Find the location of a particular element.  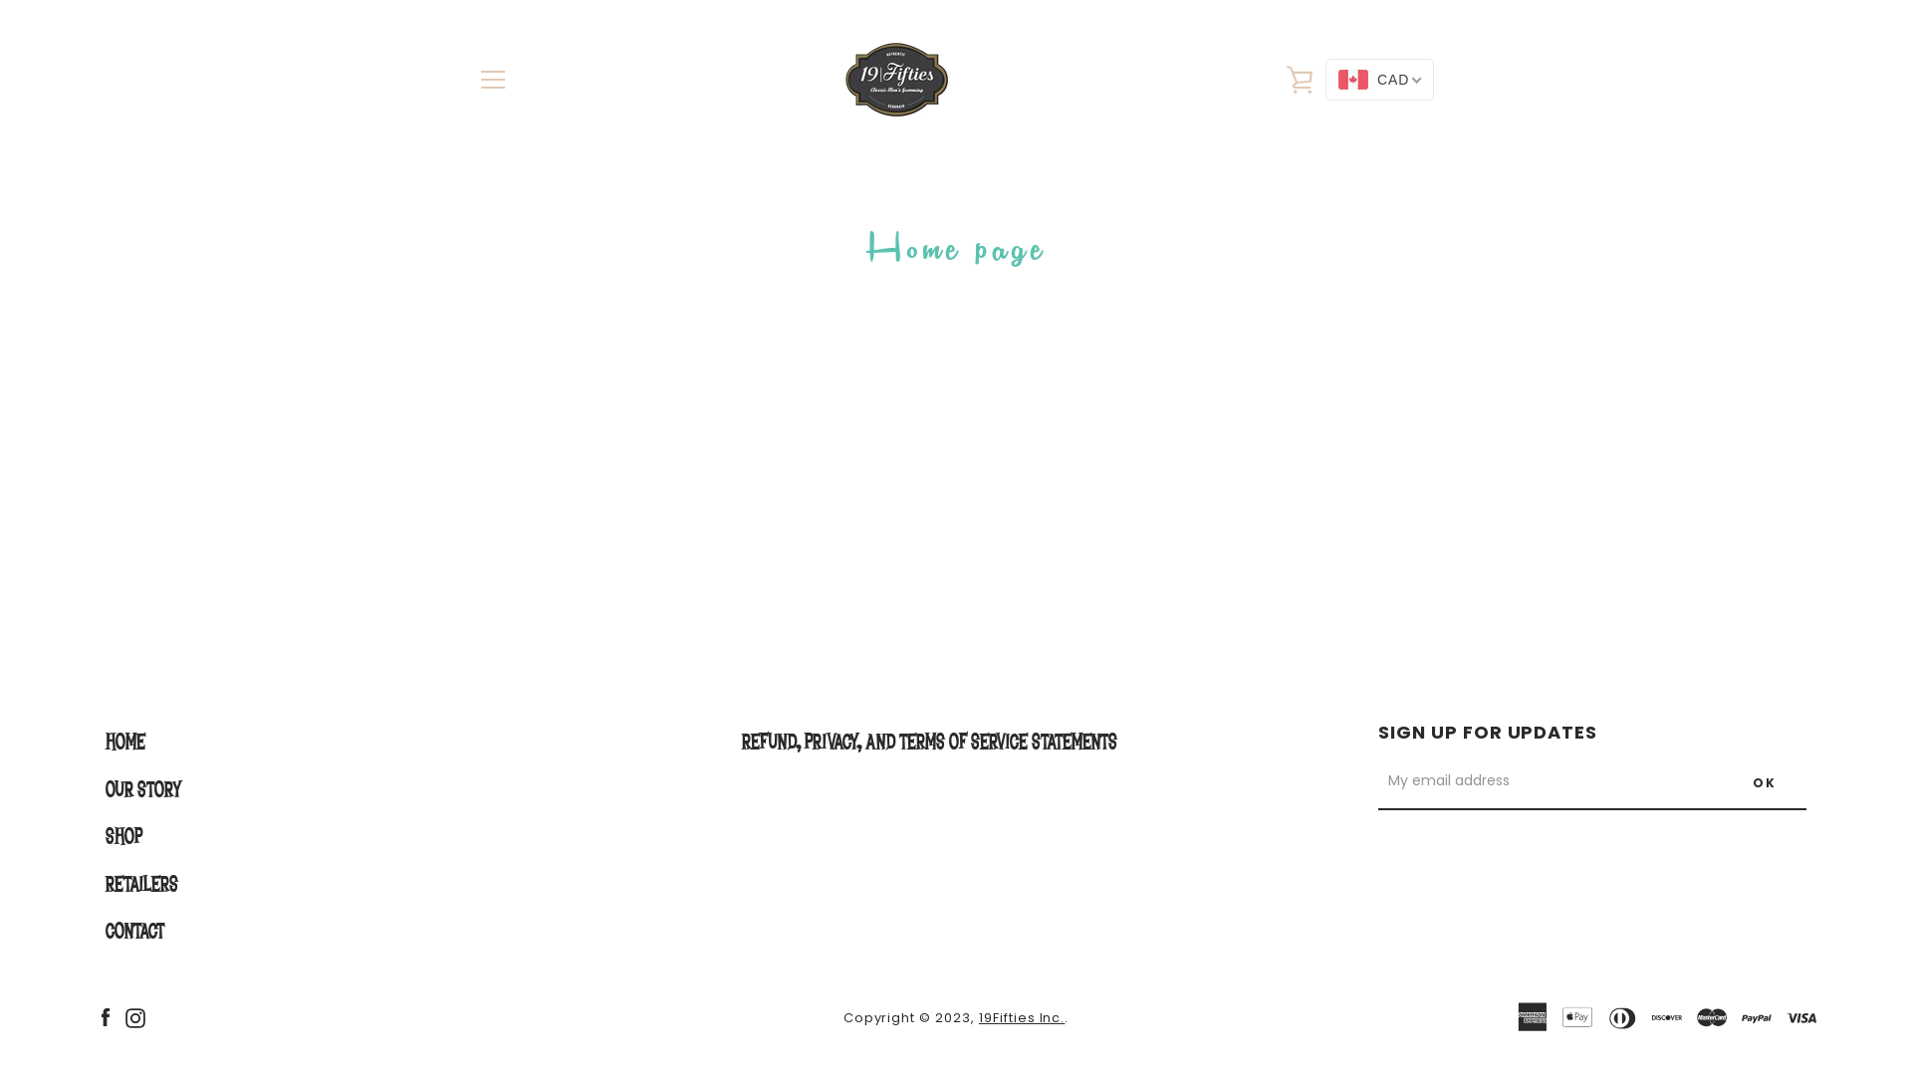

Ok is located at coordinates (1765, 783).